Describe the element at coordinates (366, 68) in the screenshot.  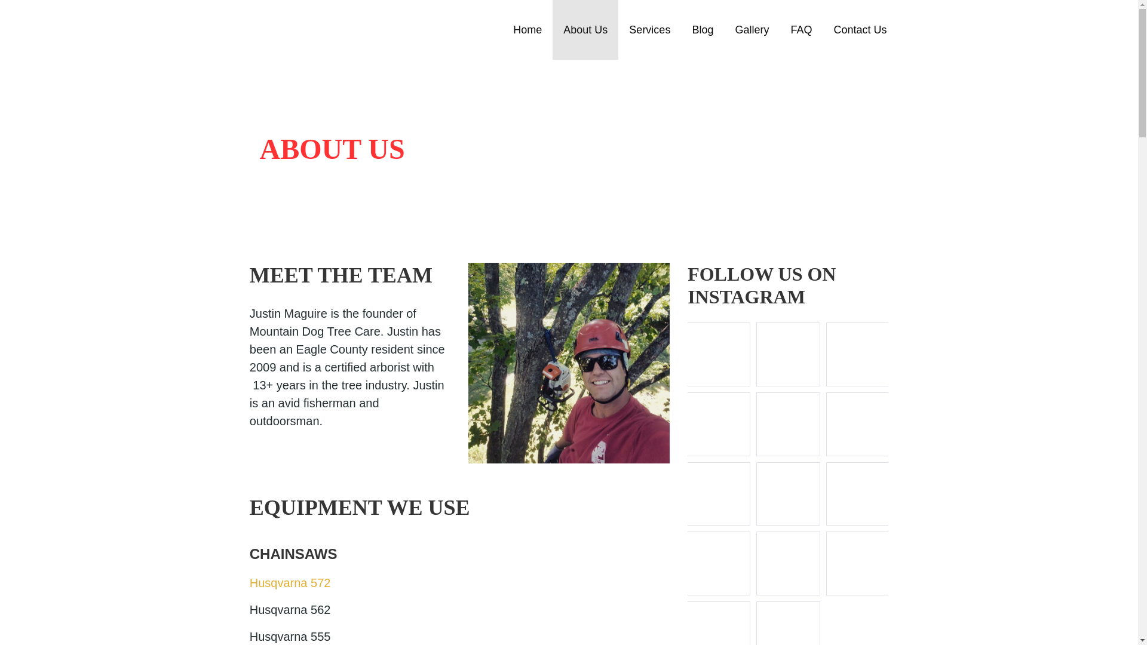
I see `MOUNTAIN DOG TREE CARE` at that location.